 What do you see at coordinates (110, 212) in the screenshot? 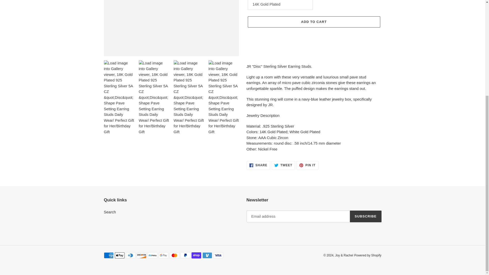
I see `ADD TO CART` at bounding box center [110, 212].